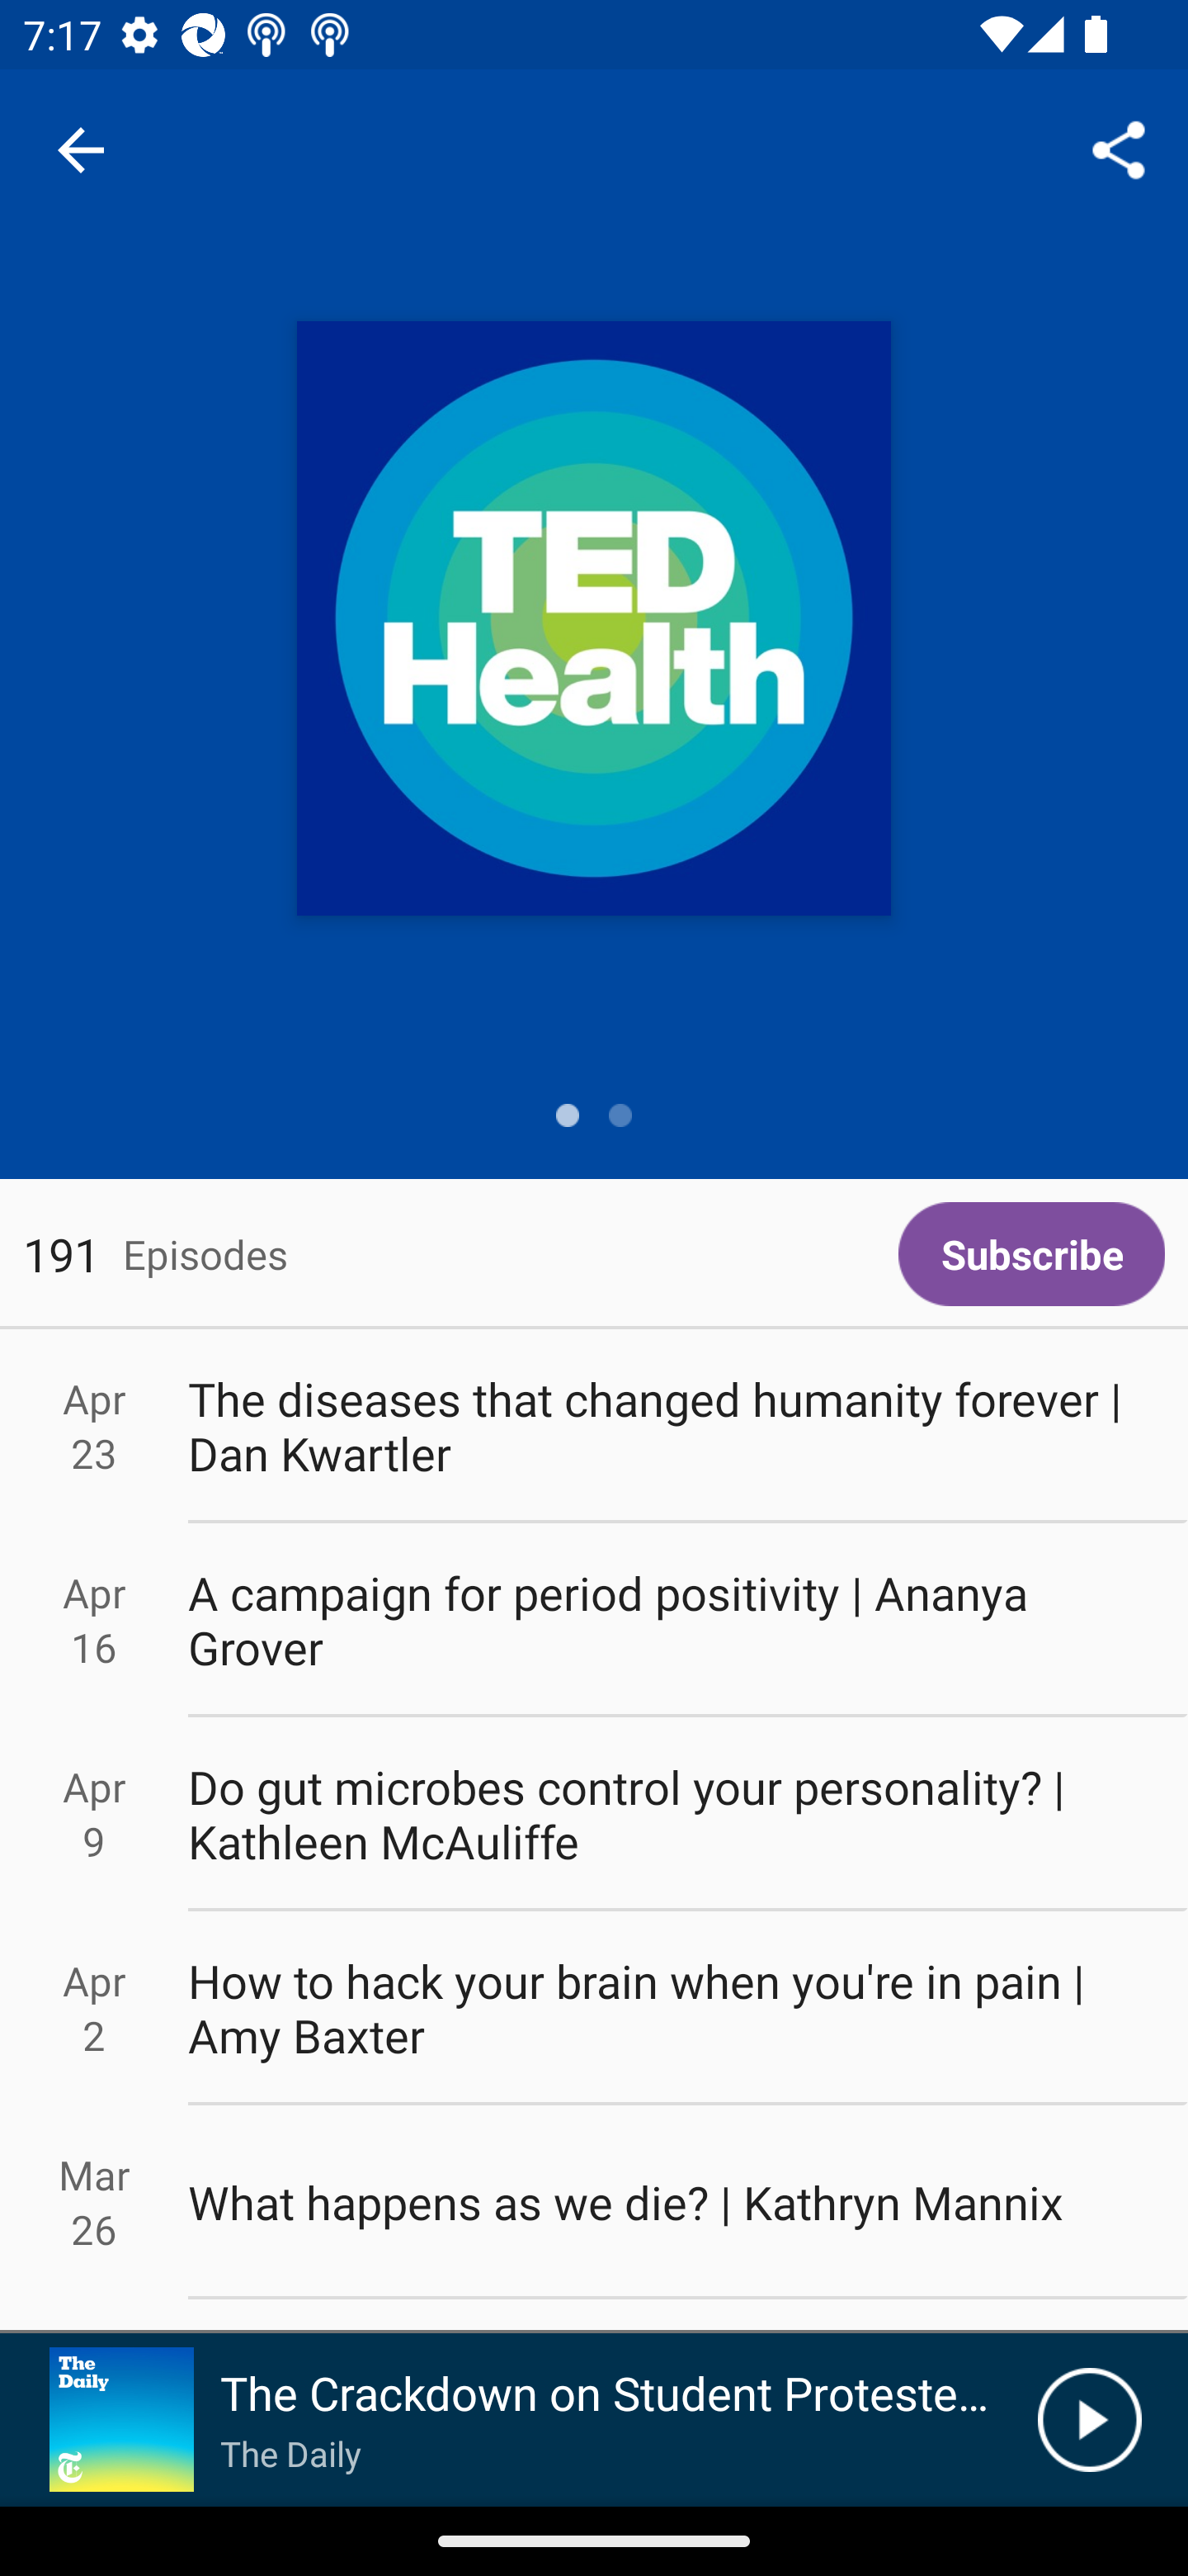 The height and width of the screenshot is (2576, 1188). I want to click on Navigate up, so click(81, 150).